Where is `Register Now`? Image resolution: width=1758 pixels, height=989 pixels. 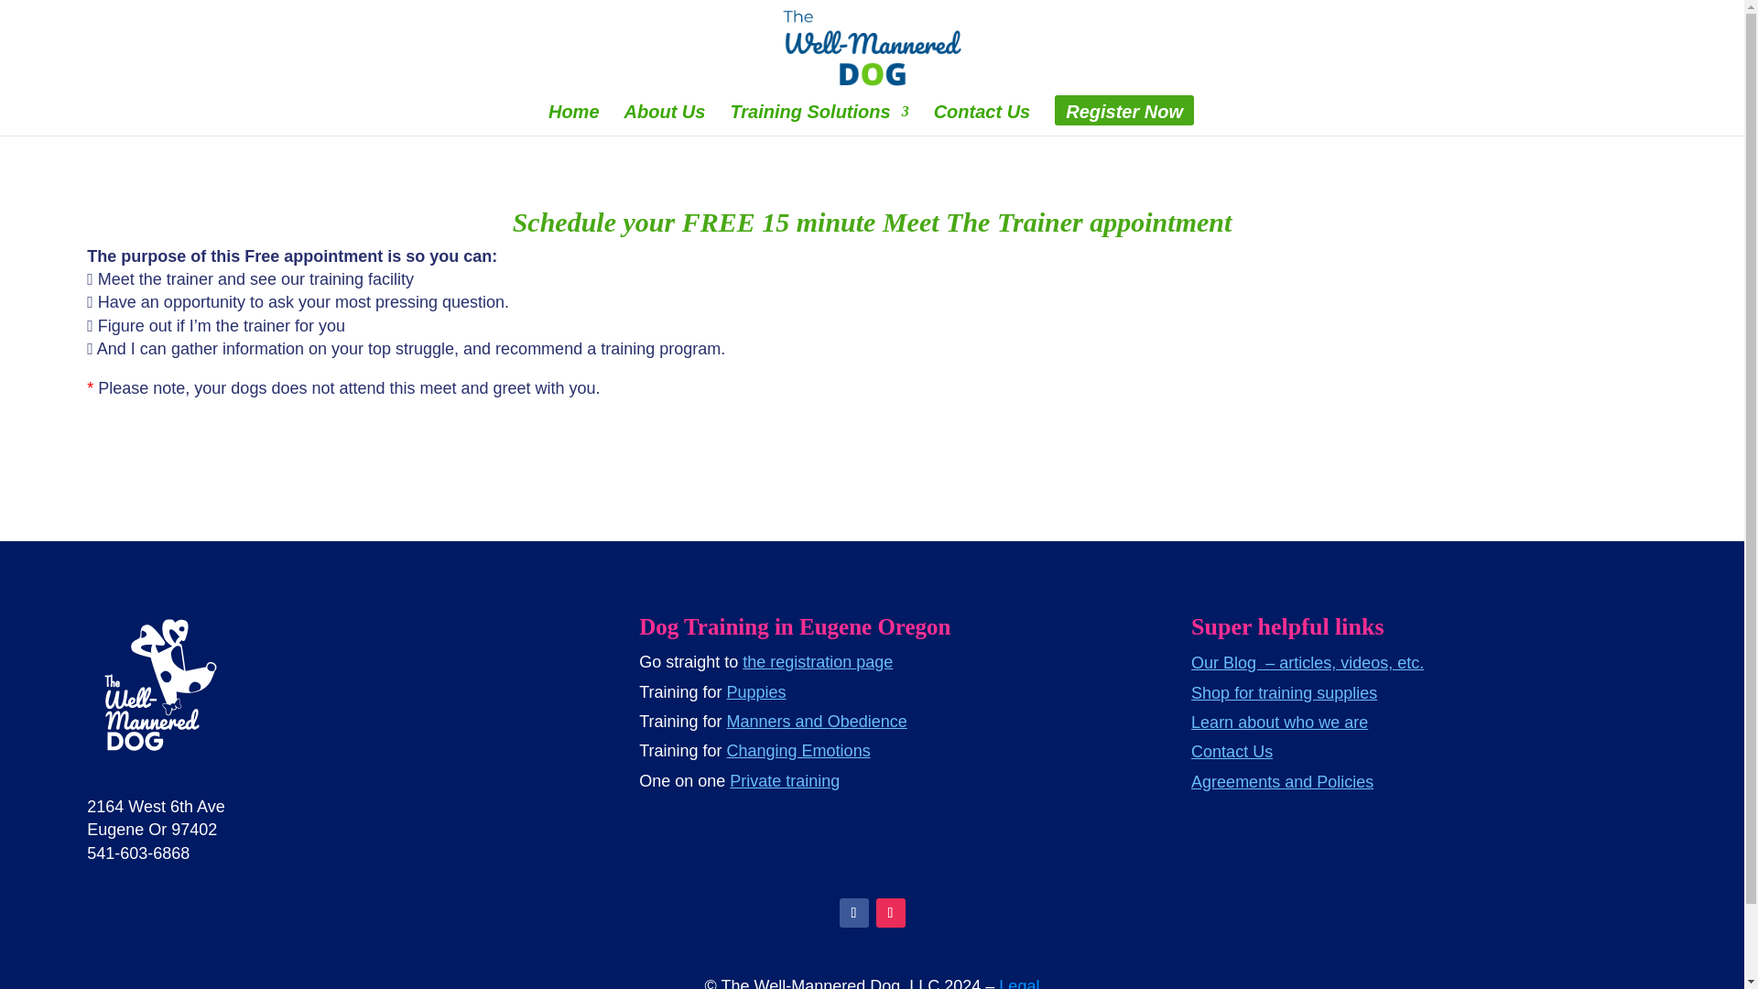 Register Now is located at coordinates (1124, 119).